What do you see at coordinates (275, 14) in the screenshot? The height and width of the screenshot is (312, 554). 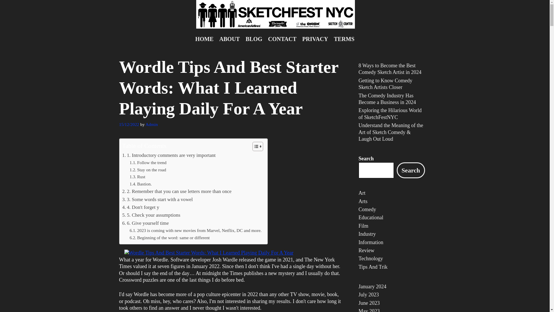 I see `SketchFestNYC` at bounding box center [275, 14].